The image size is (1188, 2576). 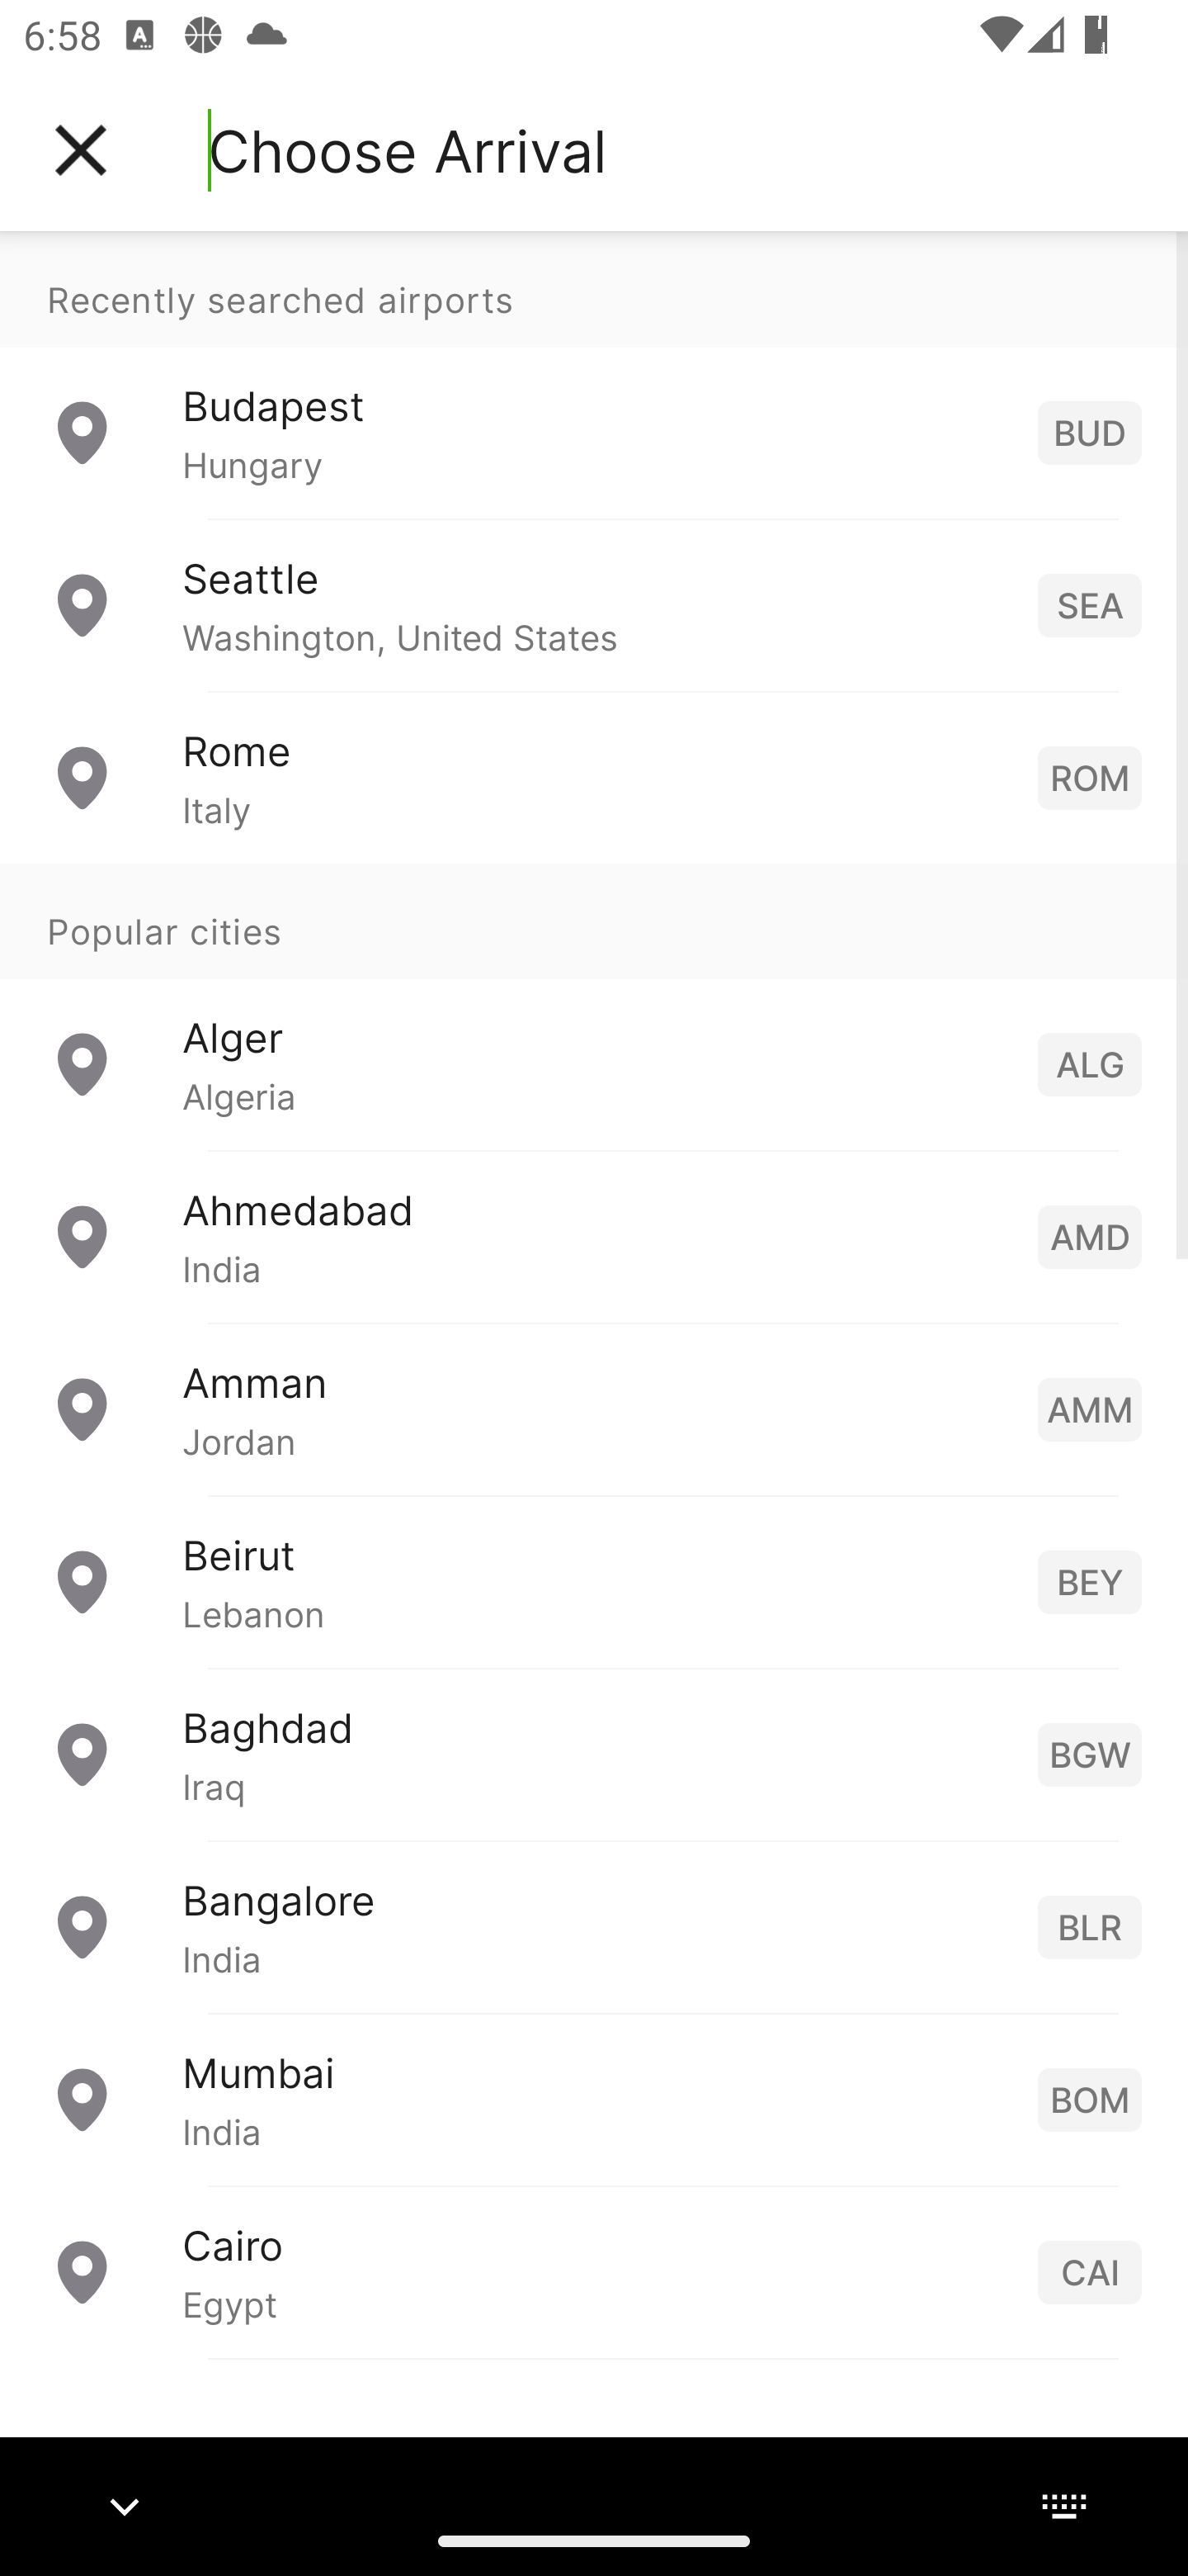 I want to click on Ahmedabad India AMD, so click(x=594, y=1235).